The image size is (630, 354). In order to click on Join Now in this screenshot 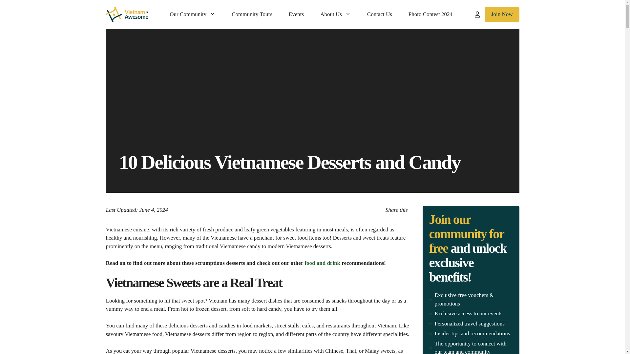, I will do `click(502, 14)`.